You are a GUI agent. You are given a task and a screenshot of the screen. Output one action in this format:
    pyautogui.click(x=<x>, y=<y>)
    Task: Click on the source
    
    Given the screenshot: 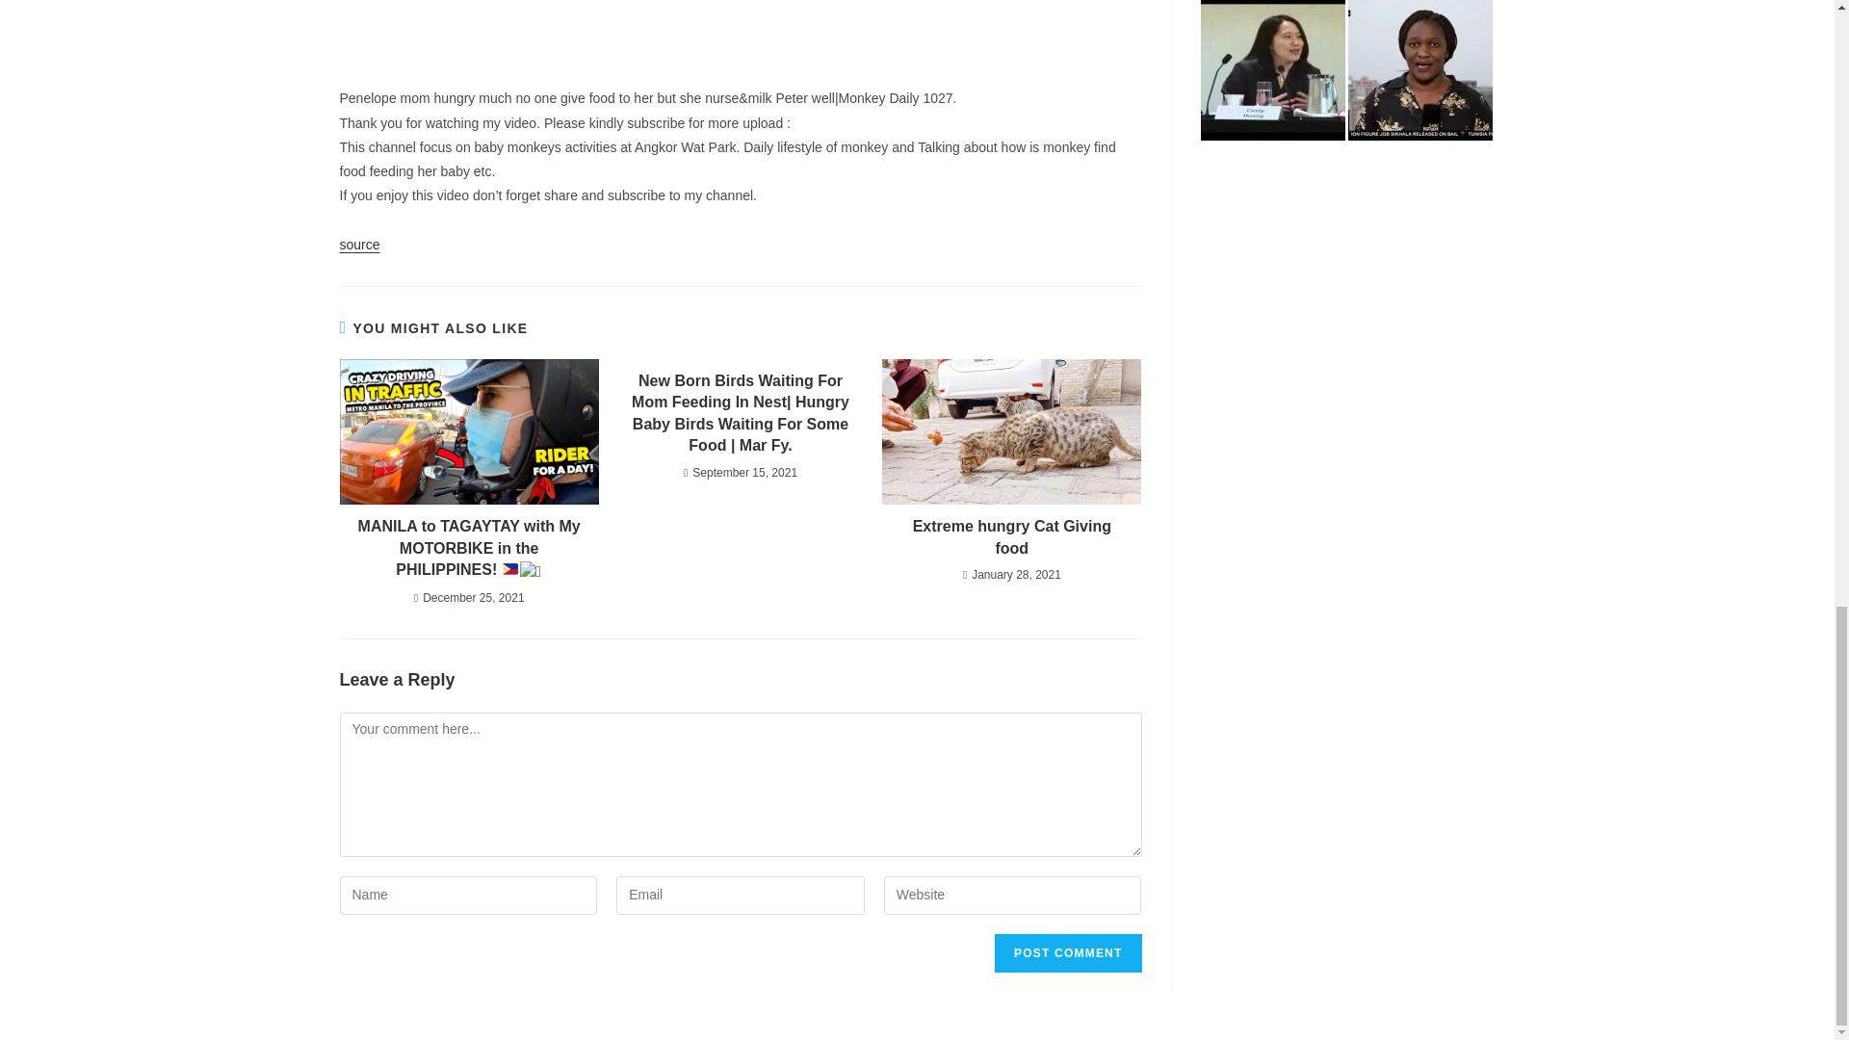 What is the action you would take?
    pyautogui.click(x=358, y=245)
    